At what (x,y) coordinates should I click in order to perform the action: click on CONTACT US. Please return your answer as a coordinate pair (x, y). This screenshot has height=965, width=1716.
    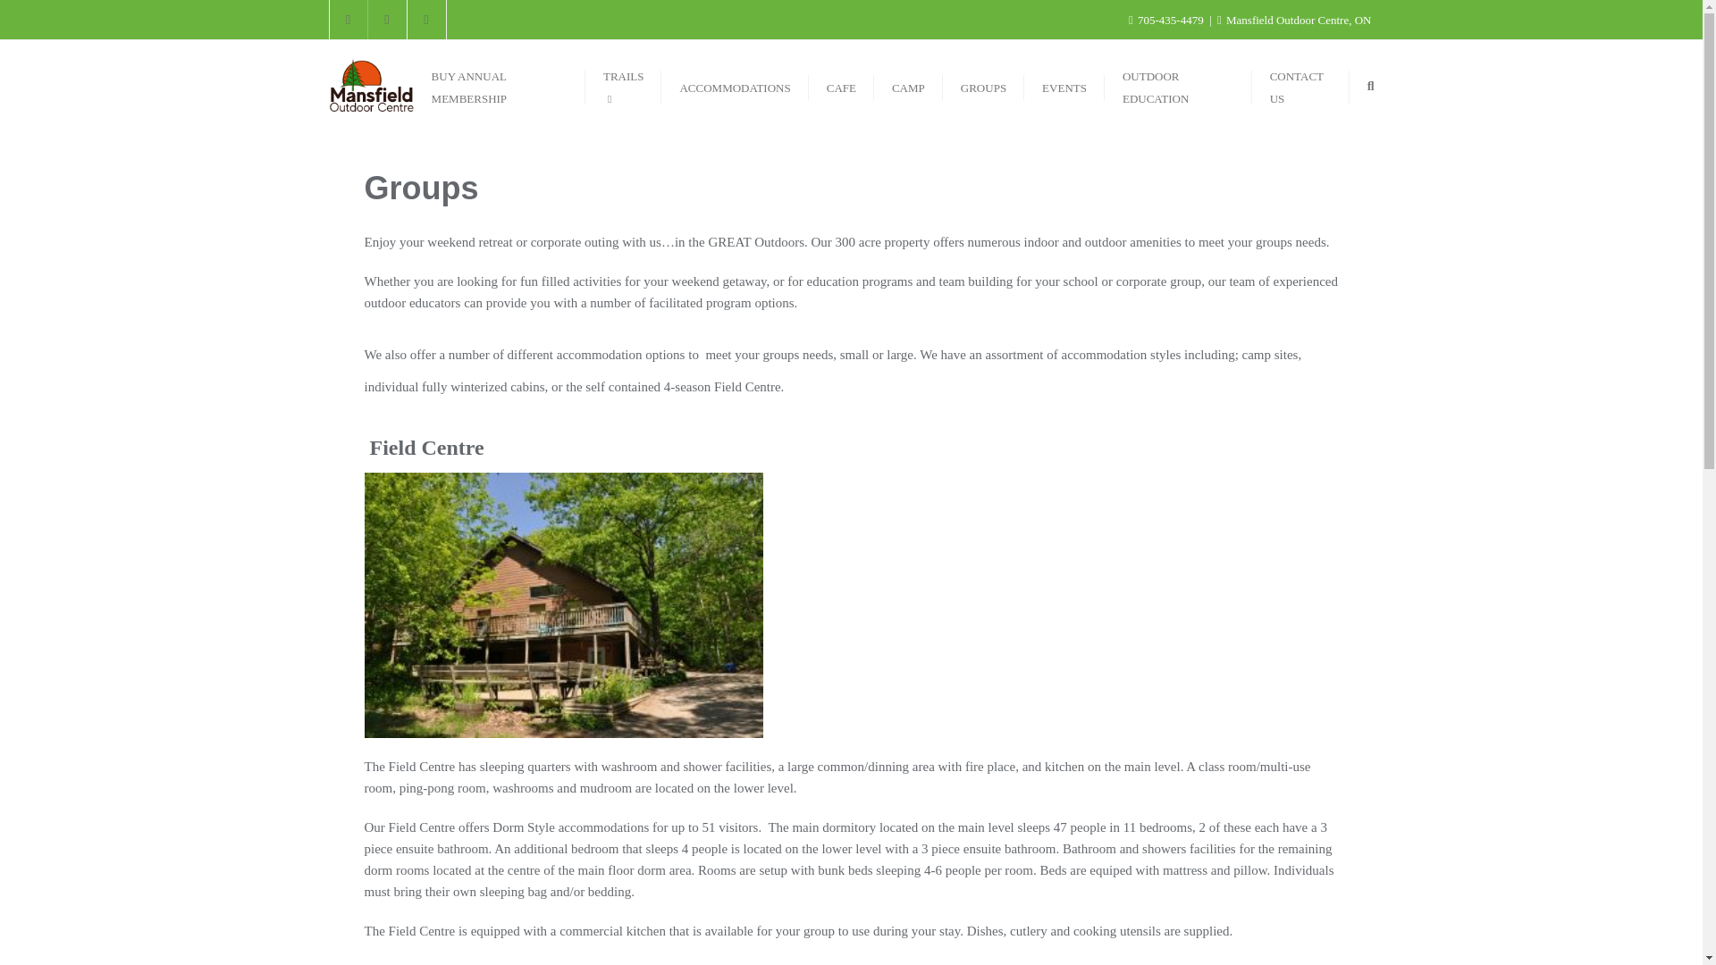
    Looking at the image, I should click on (1300, 86).